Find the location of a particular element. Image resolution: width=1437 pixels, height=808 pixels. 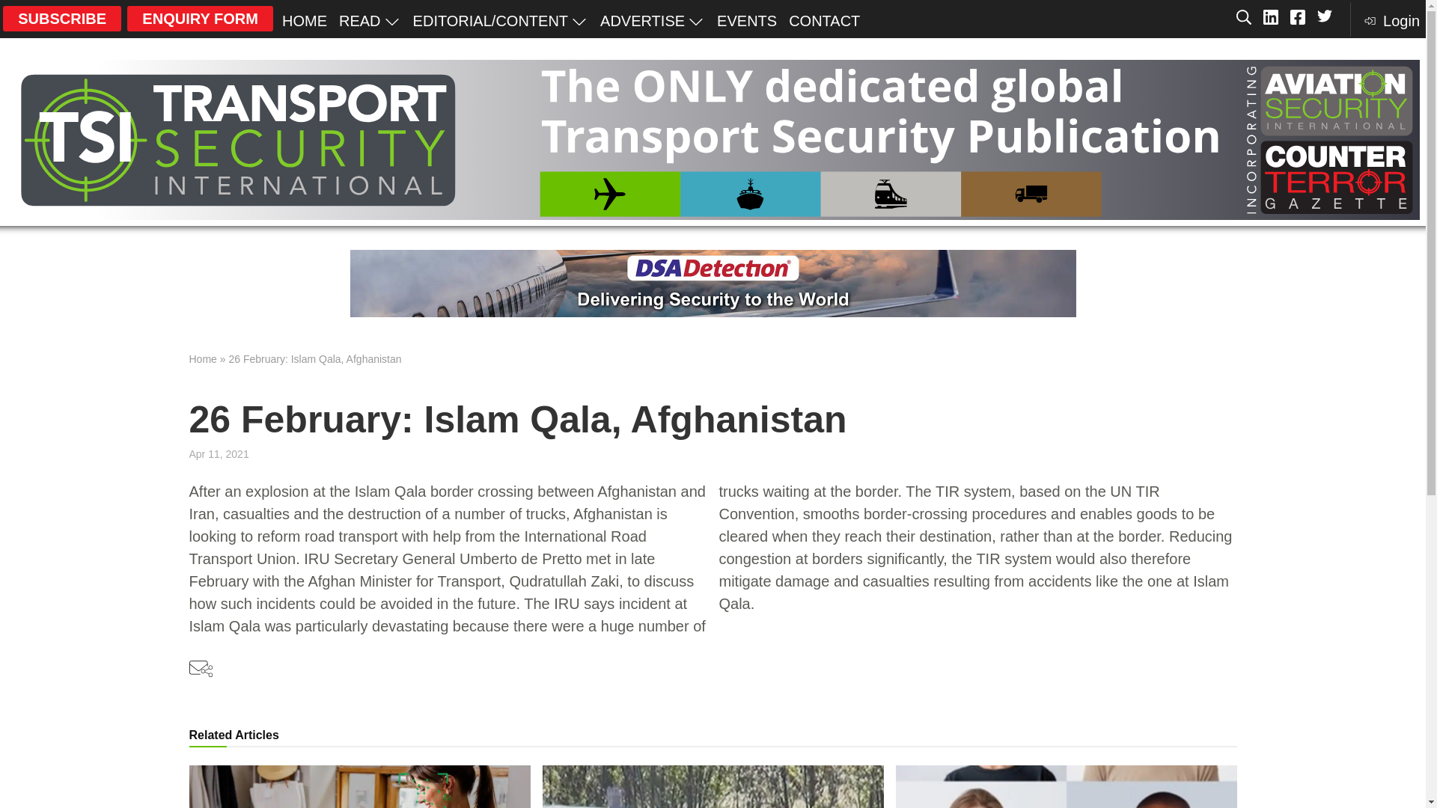

ENQUIRY FORM is located at coordinates (200, 18).